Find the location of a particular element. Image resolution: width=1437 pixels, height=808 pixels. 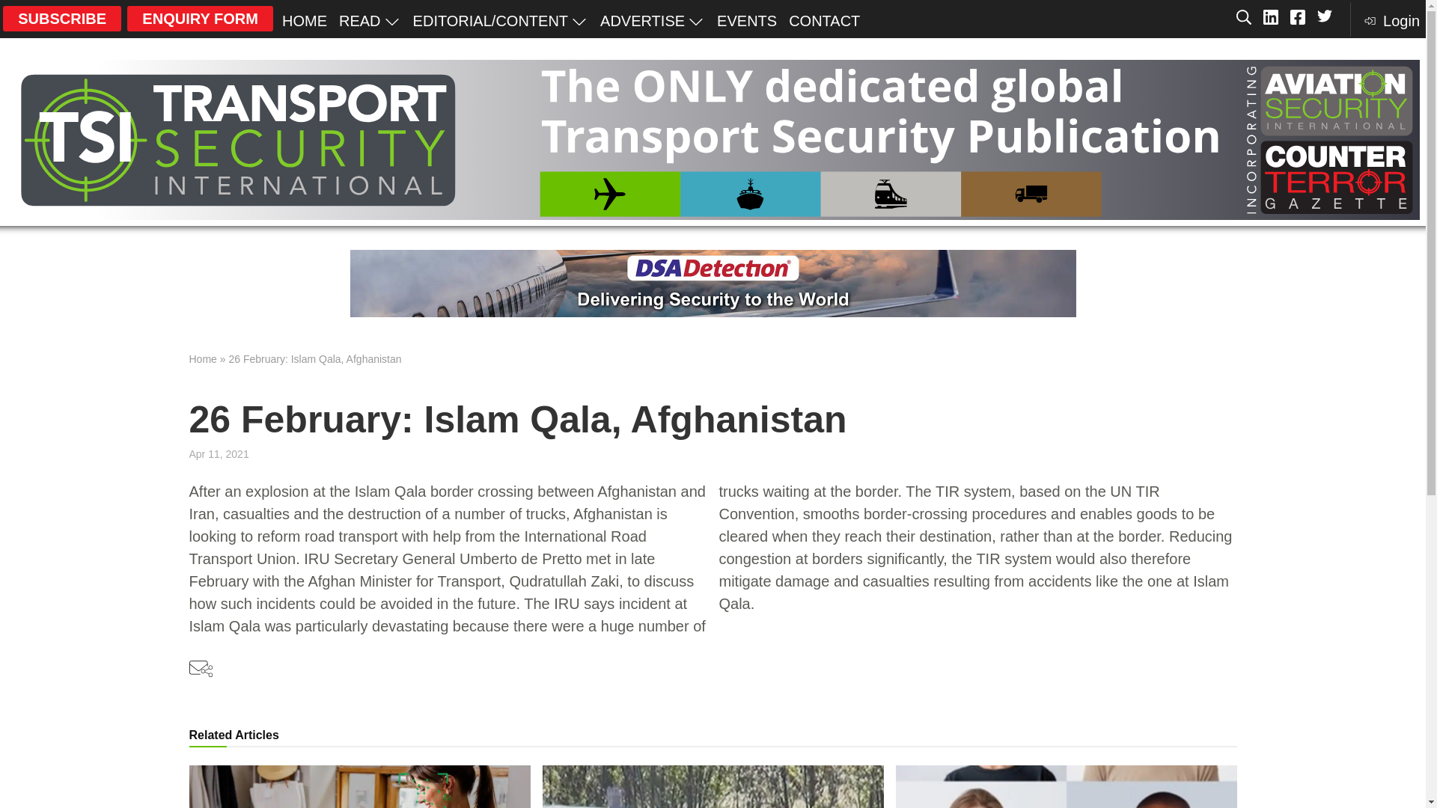

ENQUIRY FORM is located at coordinates (200, 18).